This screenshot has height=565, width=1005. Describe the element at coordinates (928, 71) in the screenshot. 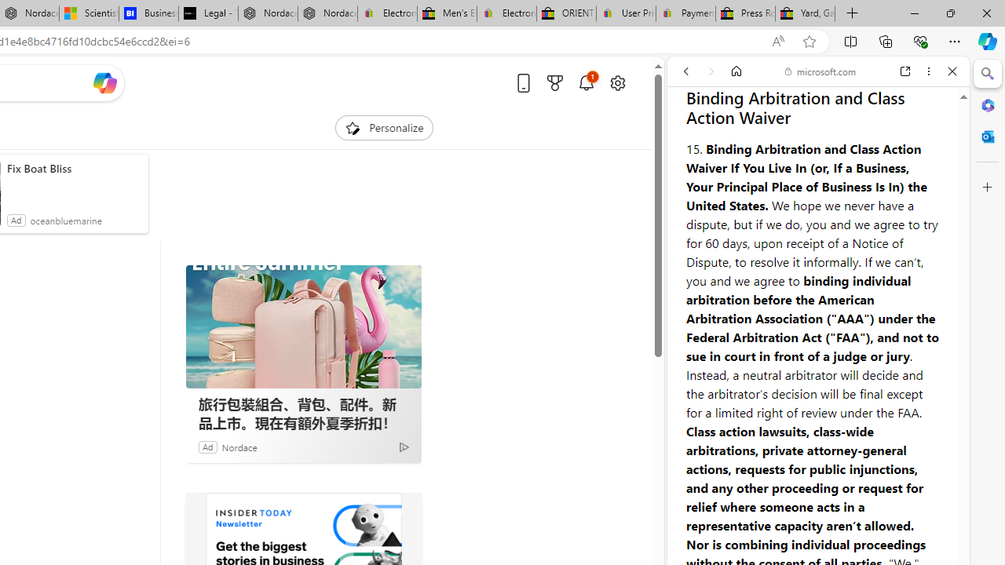

I see `More options` at that location.